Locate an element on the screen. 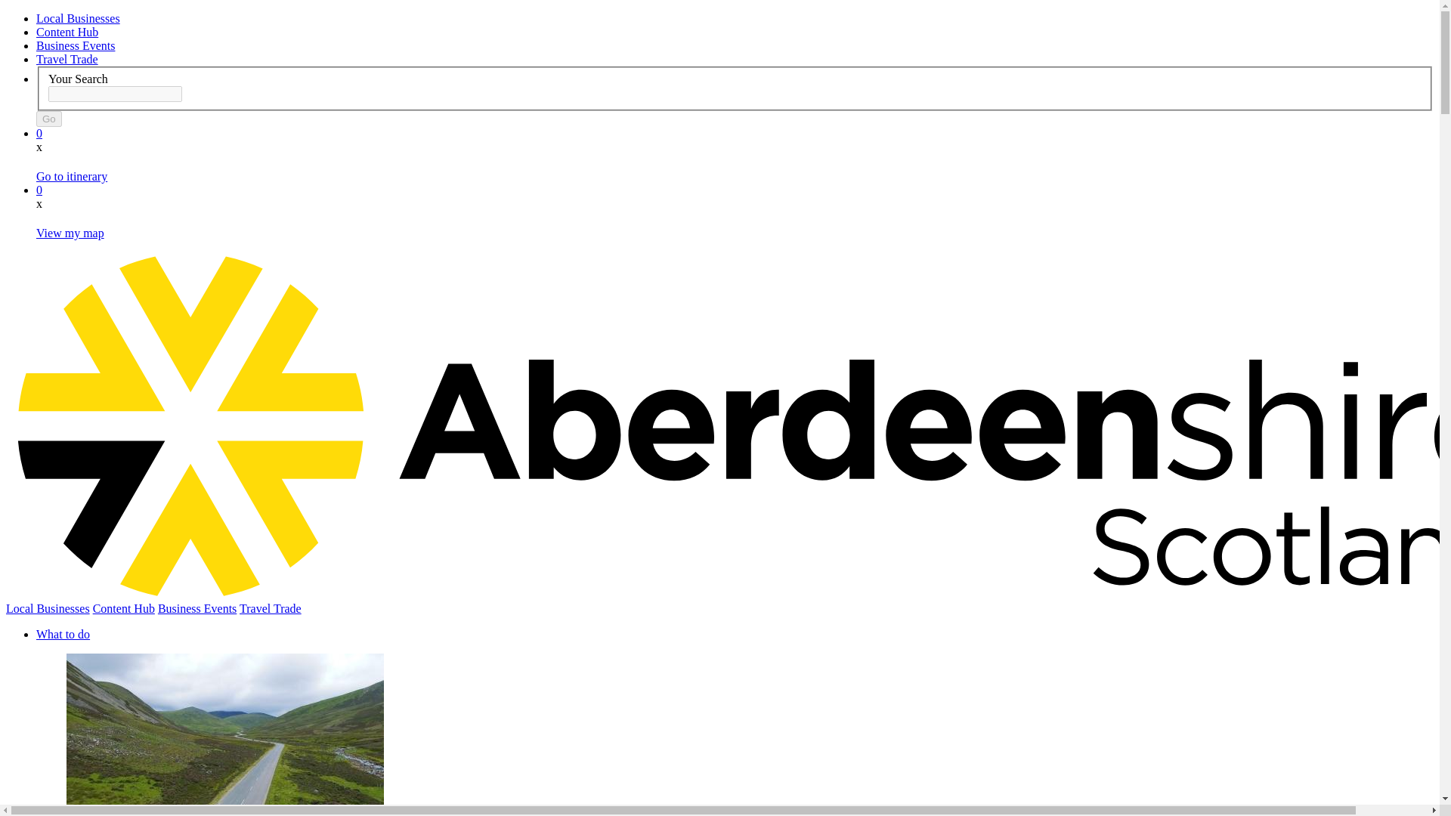  Business Events is located at coordinates (196, 609).